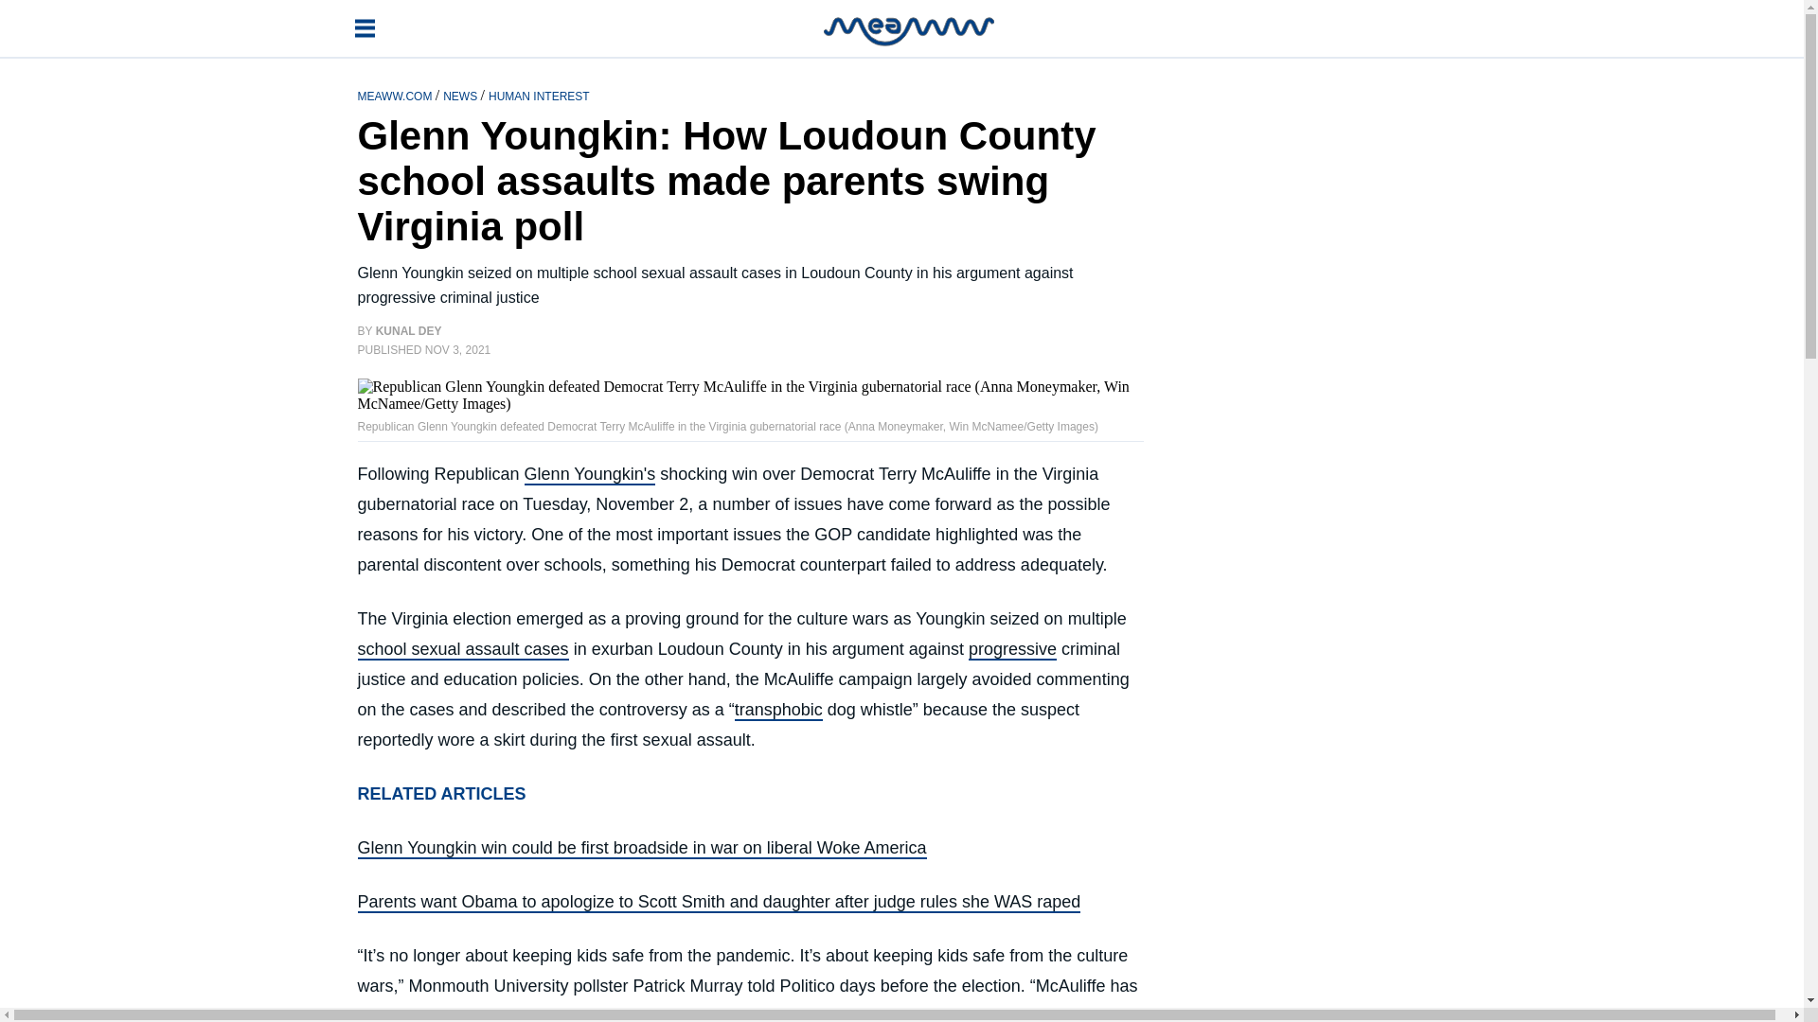 The image size is (1818, 1022). What do you see at coordinates (591, 475) in the screenshot?
I see `Glenn Youngkin's` at bounding box center [591, 475].